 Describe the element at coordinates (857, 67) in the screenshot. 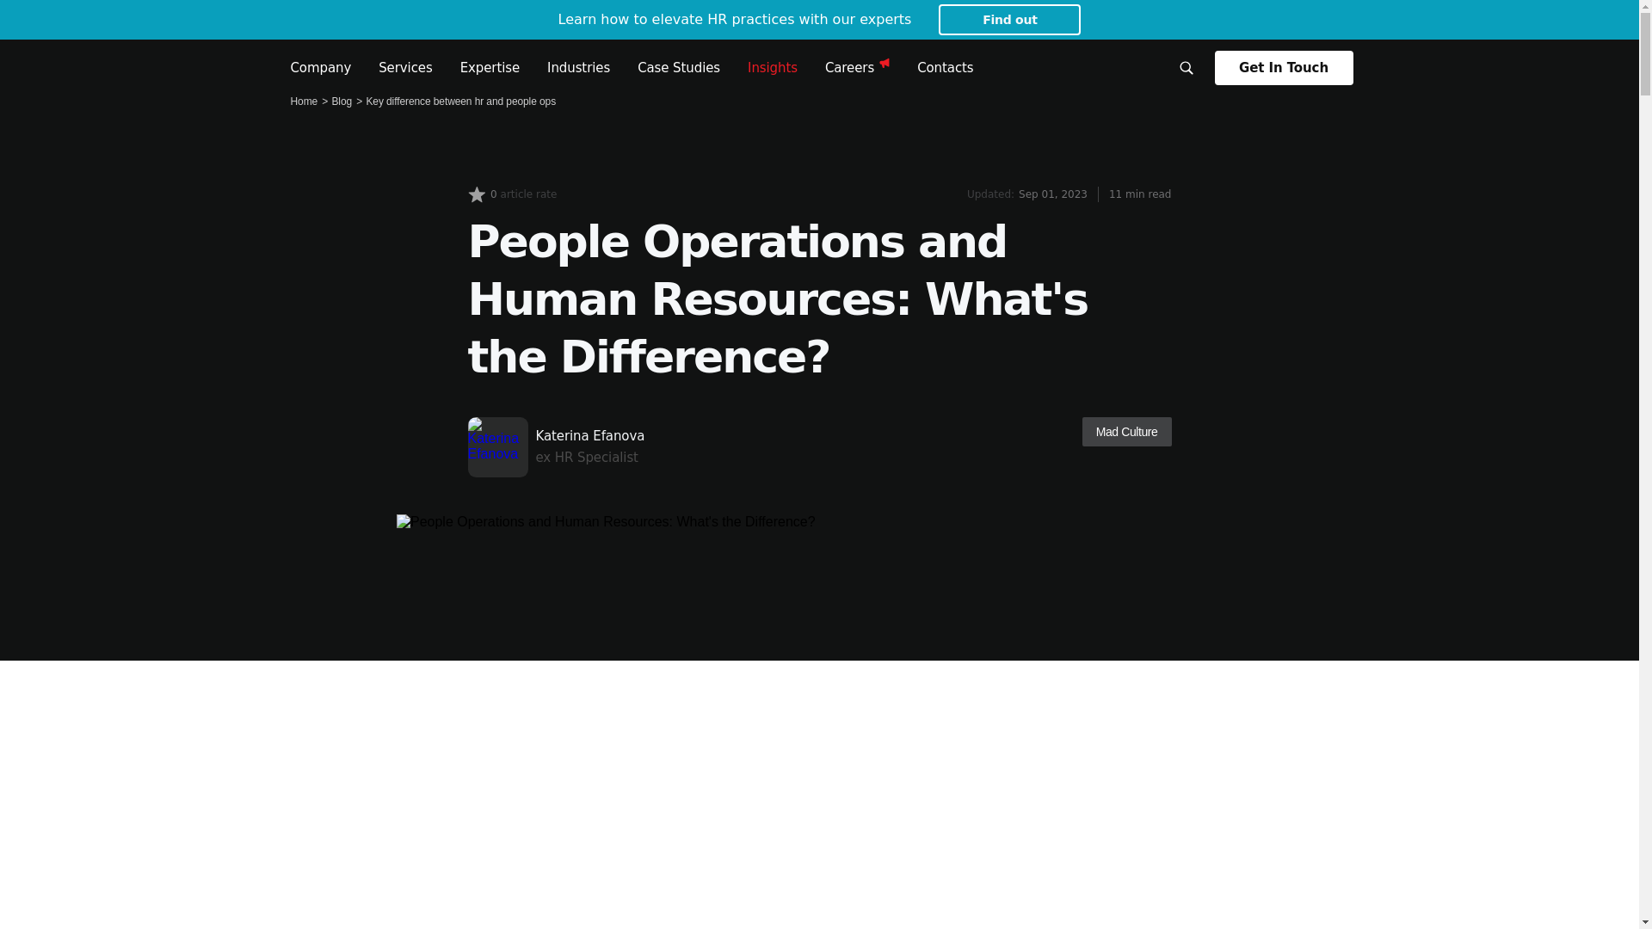

I see `Careers` at that location.